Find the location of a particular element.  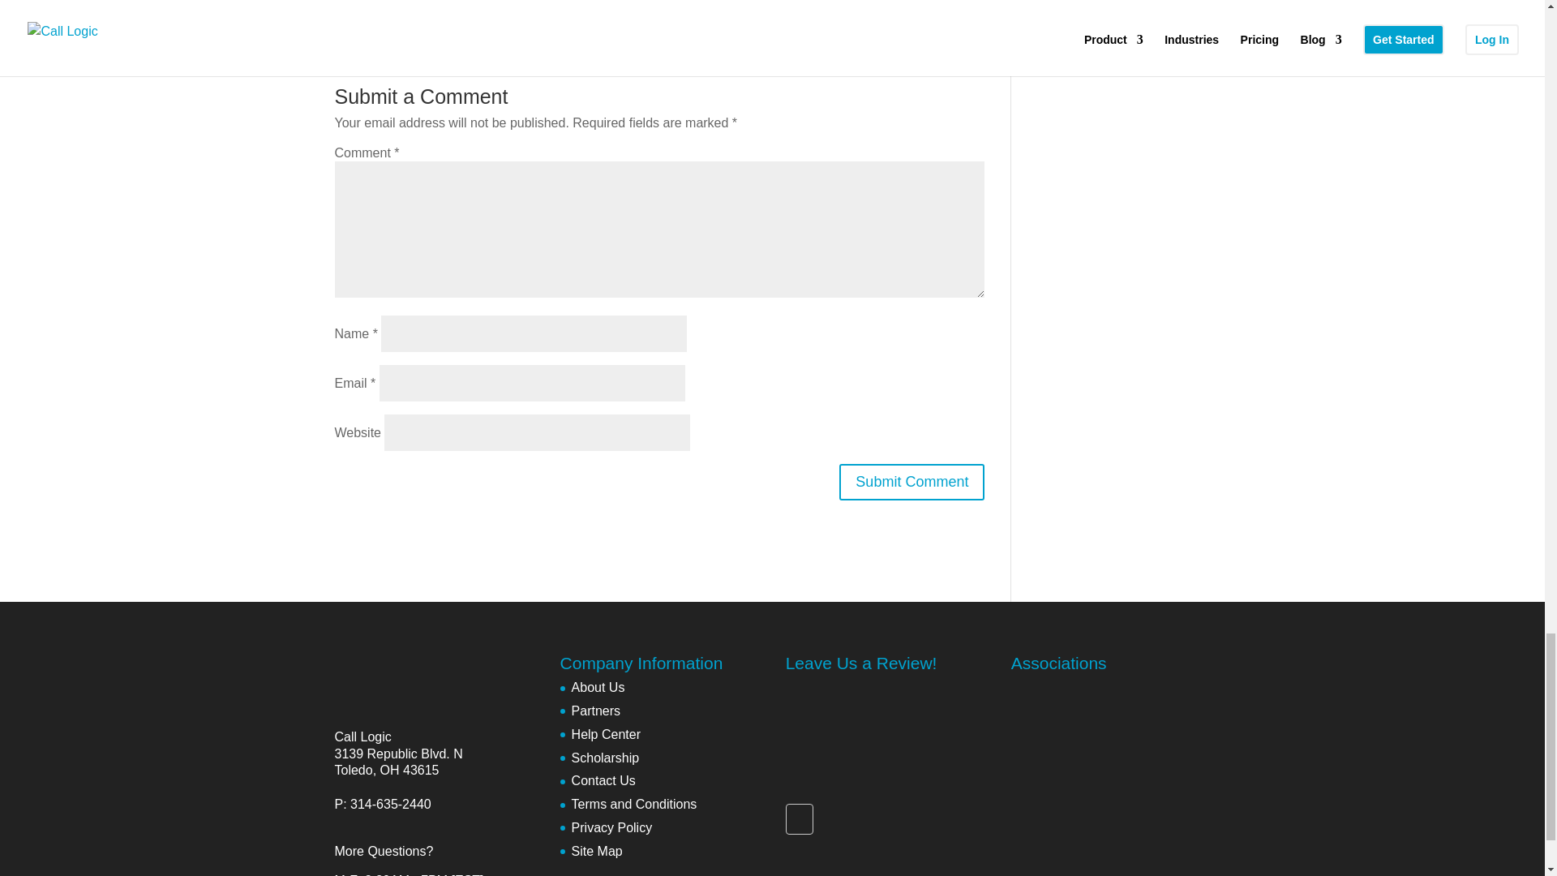

Submit Comment is located at coordinates (911, 482).